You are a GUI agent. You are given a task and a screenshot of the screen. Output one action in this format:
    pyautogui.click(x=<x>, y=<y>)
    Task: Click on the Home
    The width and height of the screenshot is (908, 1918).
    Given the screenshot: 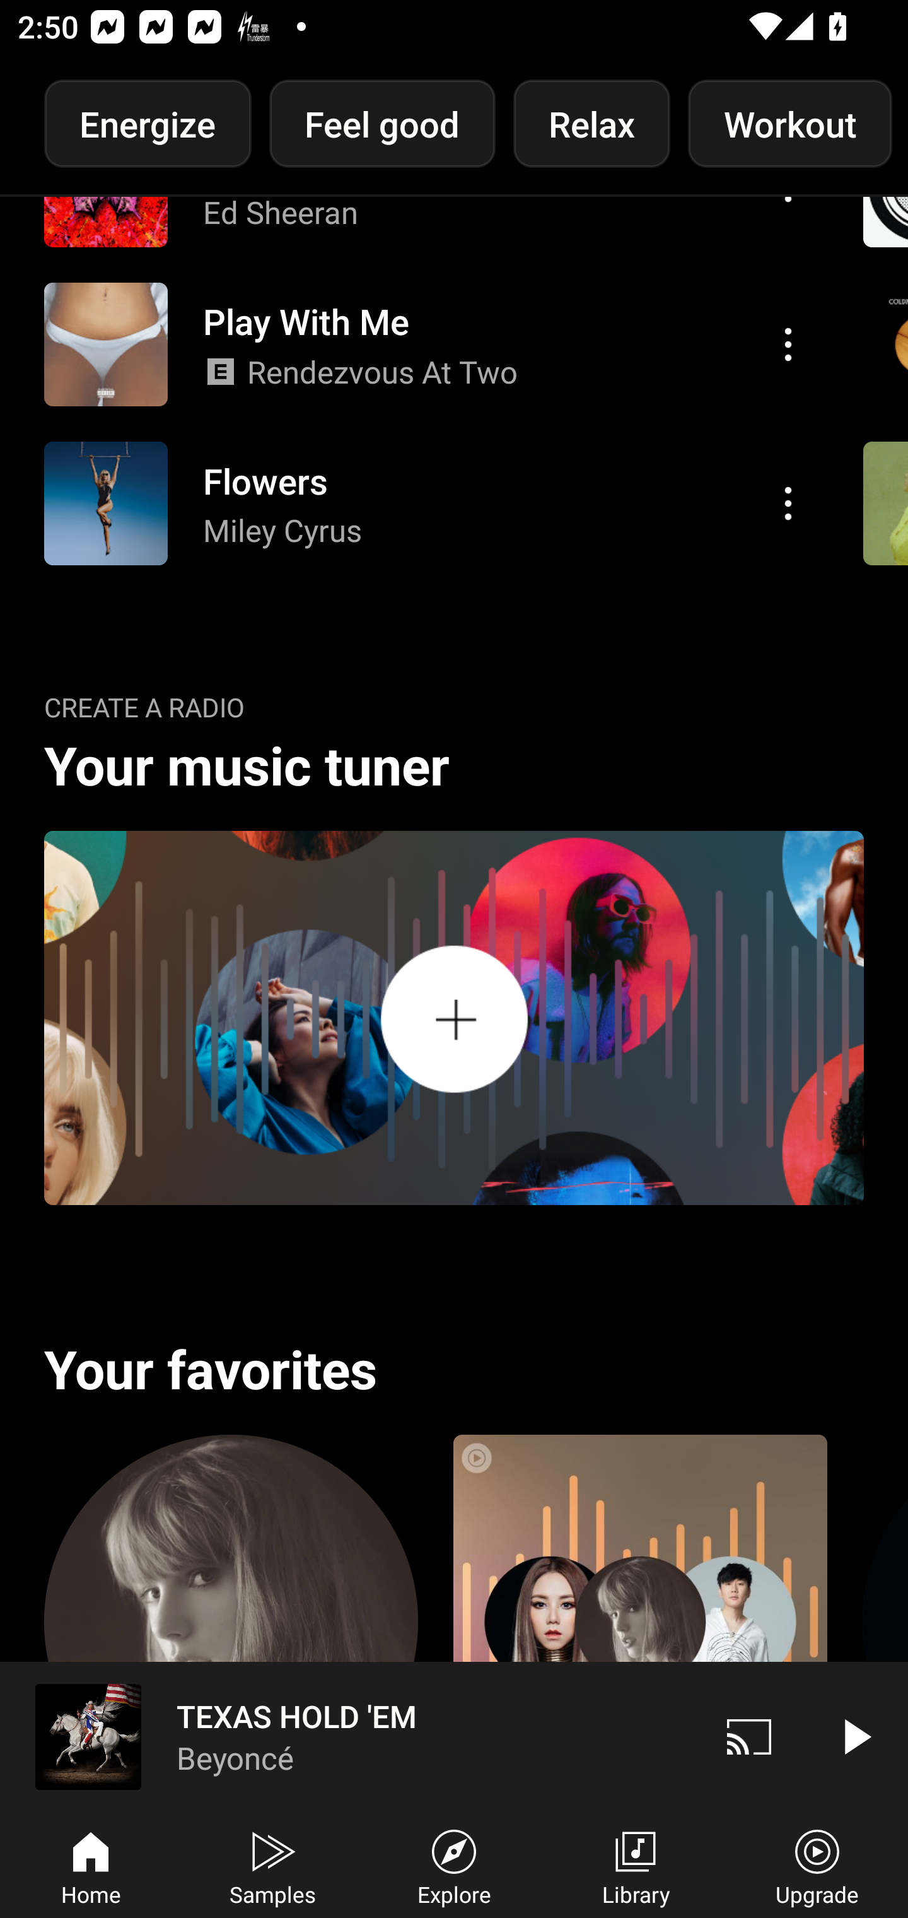 What is the action you would take?
    pyautogui.click(x=91, y=1865)
    